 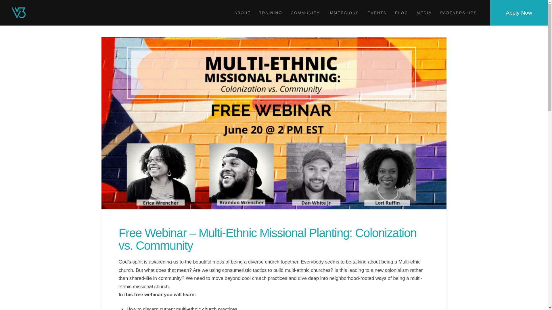 I want to click on IMMERSIONS, so click(x=343, y=13).